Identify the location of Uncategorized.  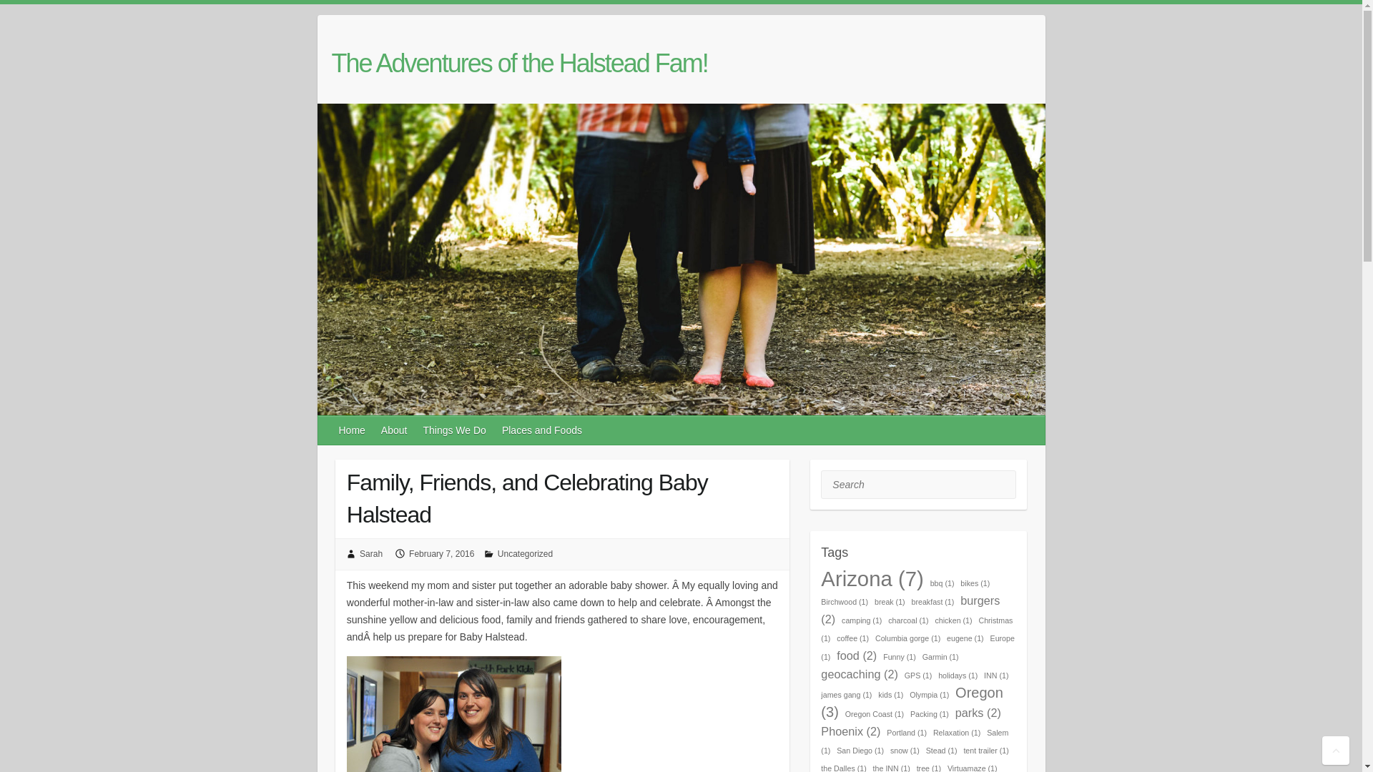
(525, 553).